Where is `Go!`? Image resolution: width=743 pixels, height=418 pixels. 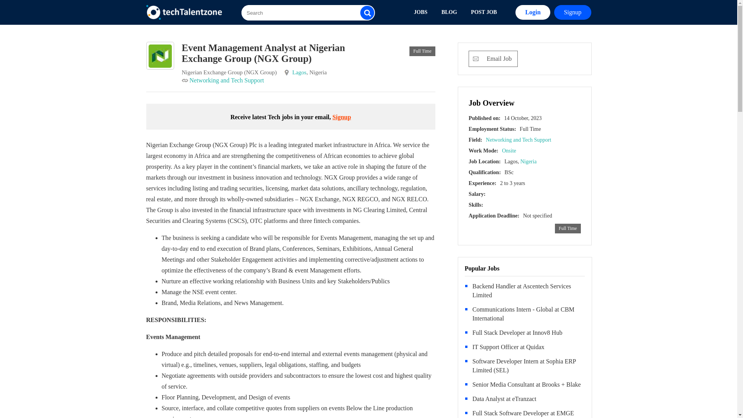 Go! is located at coordinates (502, 37).